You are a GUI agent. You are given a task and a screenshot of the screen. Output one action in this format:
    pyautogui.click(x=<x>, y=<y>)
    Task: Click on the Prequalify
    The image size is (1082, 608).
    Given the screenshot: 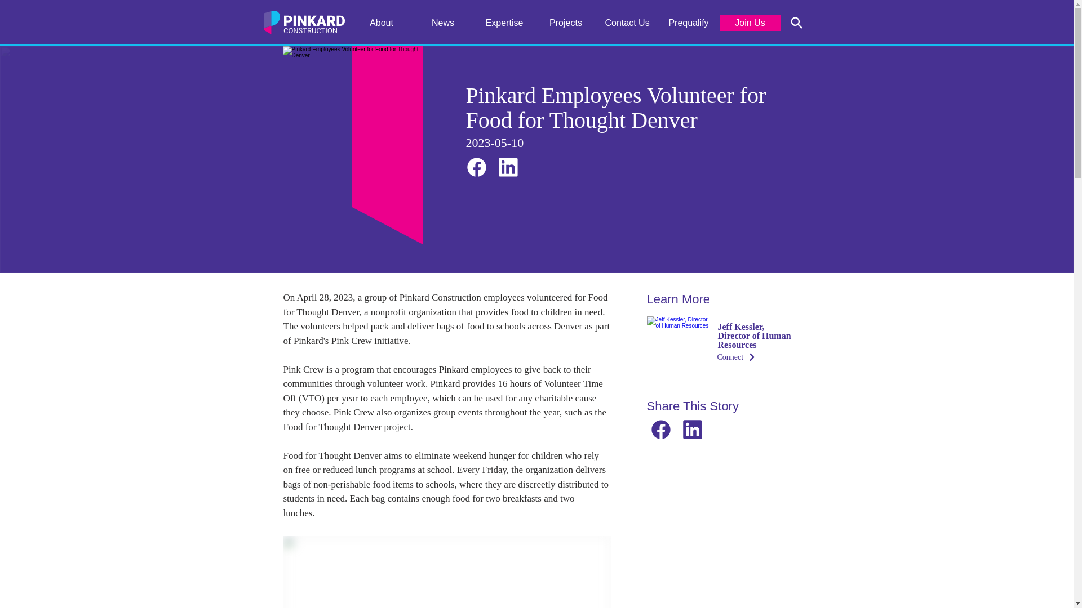 What is the action you would take?
    pyautogui.click(x=689, y=23)
    